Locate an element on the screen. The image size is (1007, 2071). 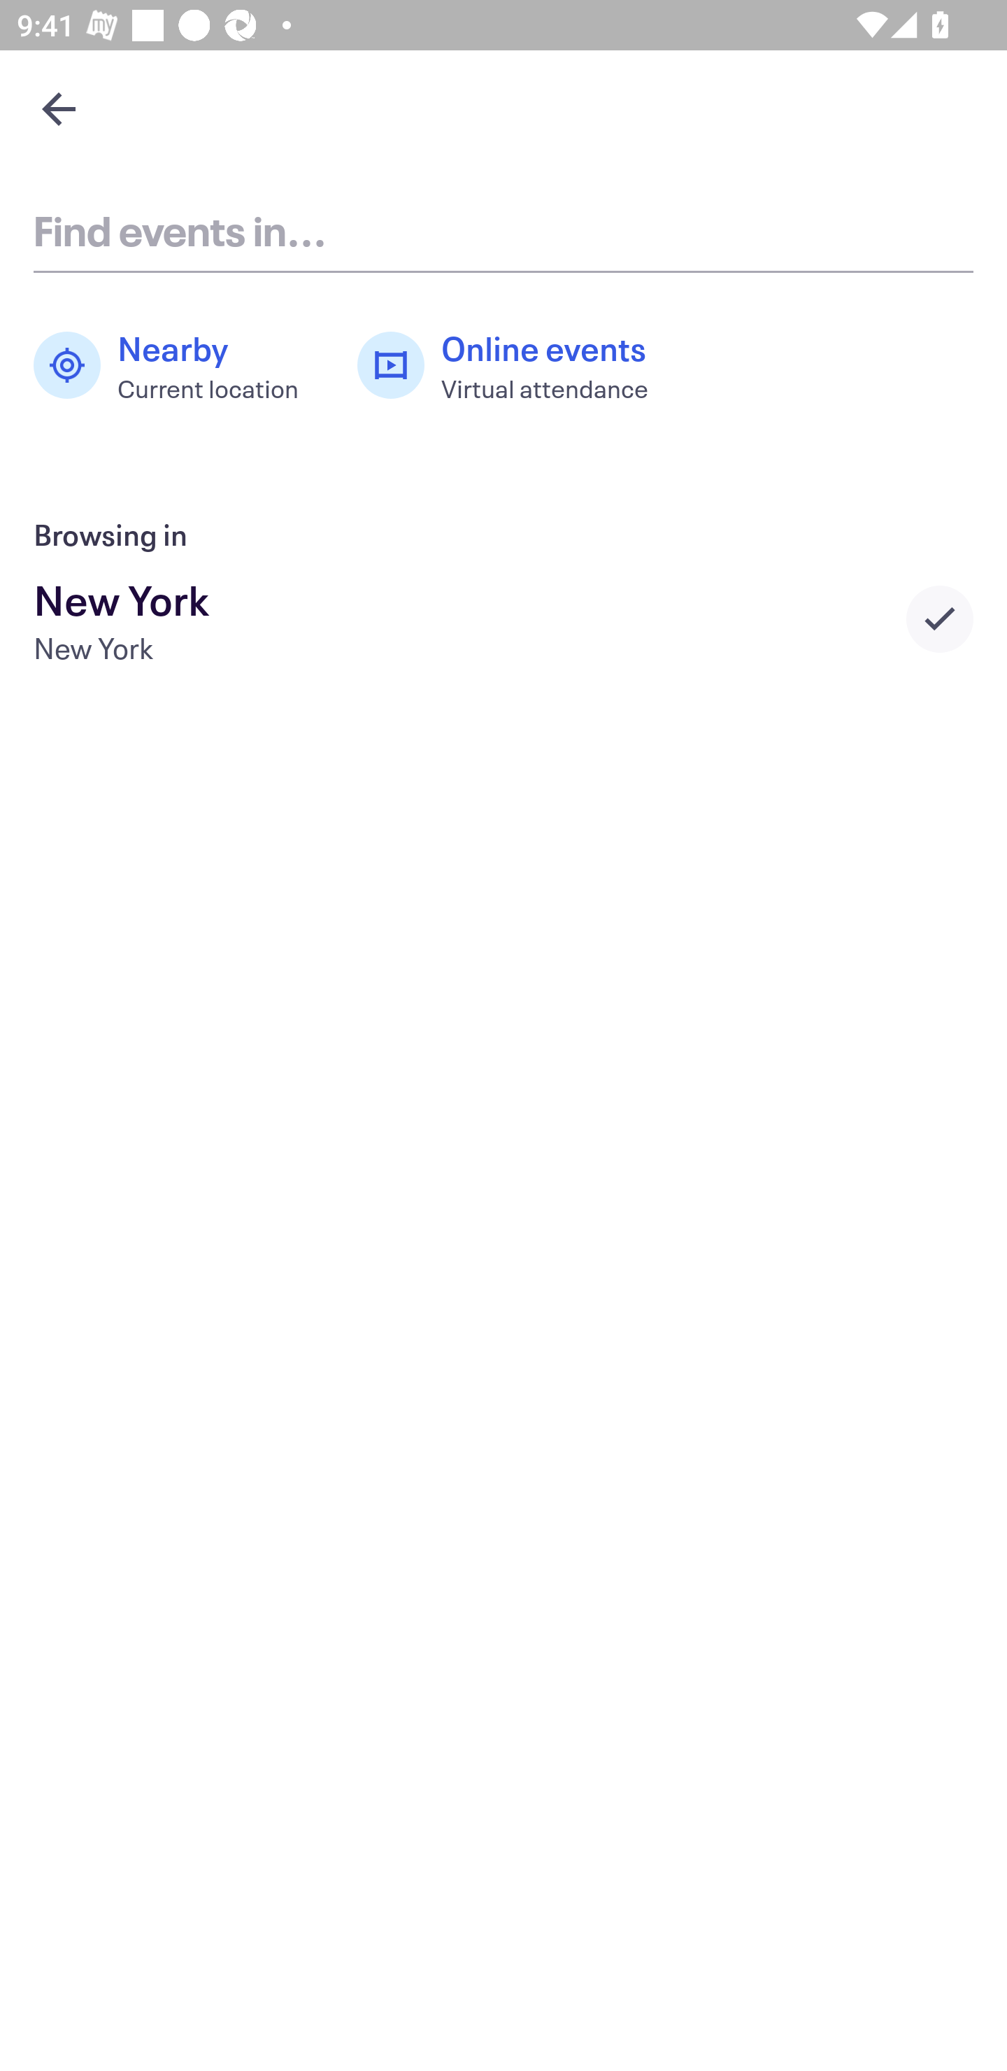
New York New York Selected city is located at coordinates (503, 619).